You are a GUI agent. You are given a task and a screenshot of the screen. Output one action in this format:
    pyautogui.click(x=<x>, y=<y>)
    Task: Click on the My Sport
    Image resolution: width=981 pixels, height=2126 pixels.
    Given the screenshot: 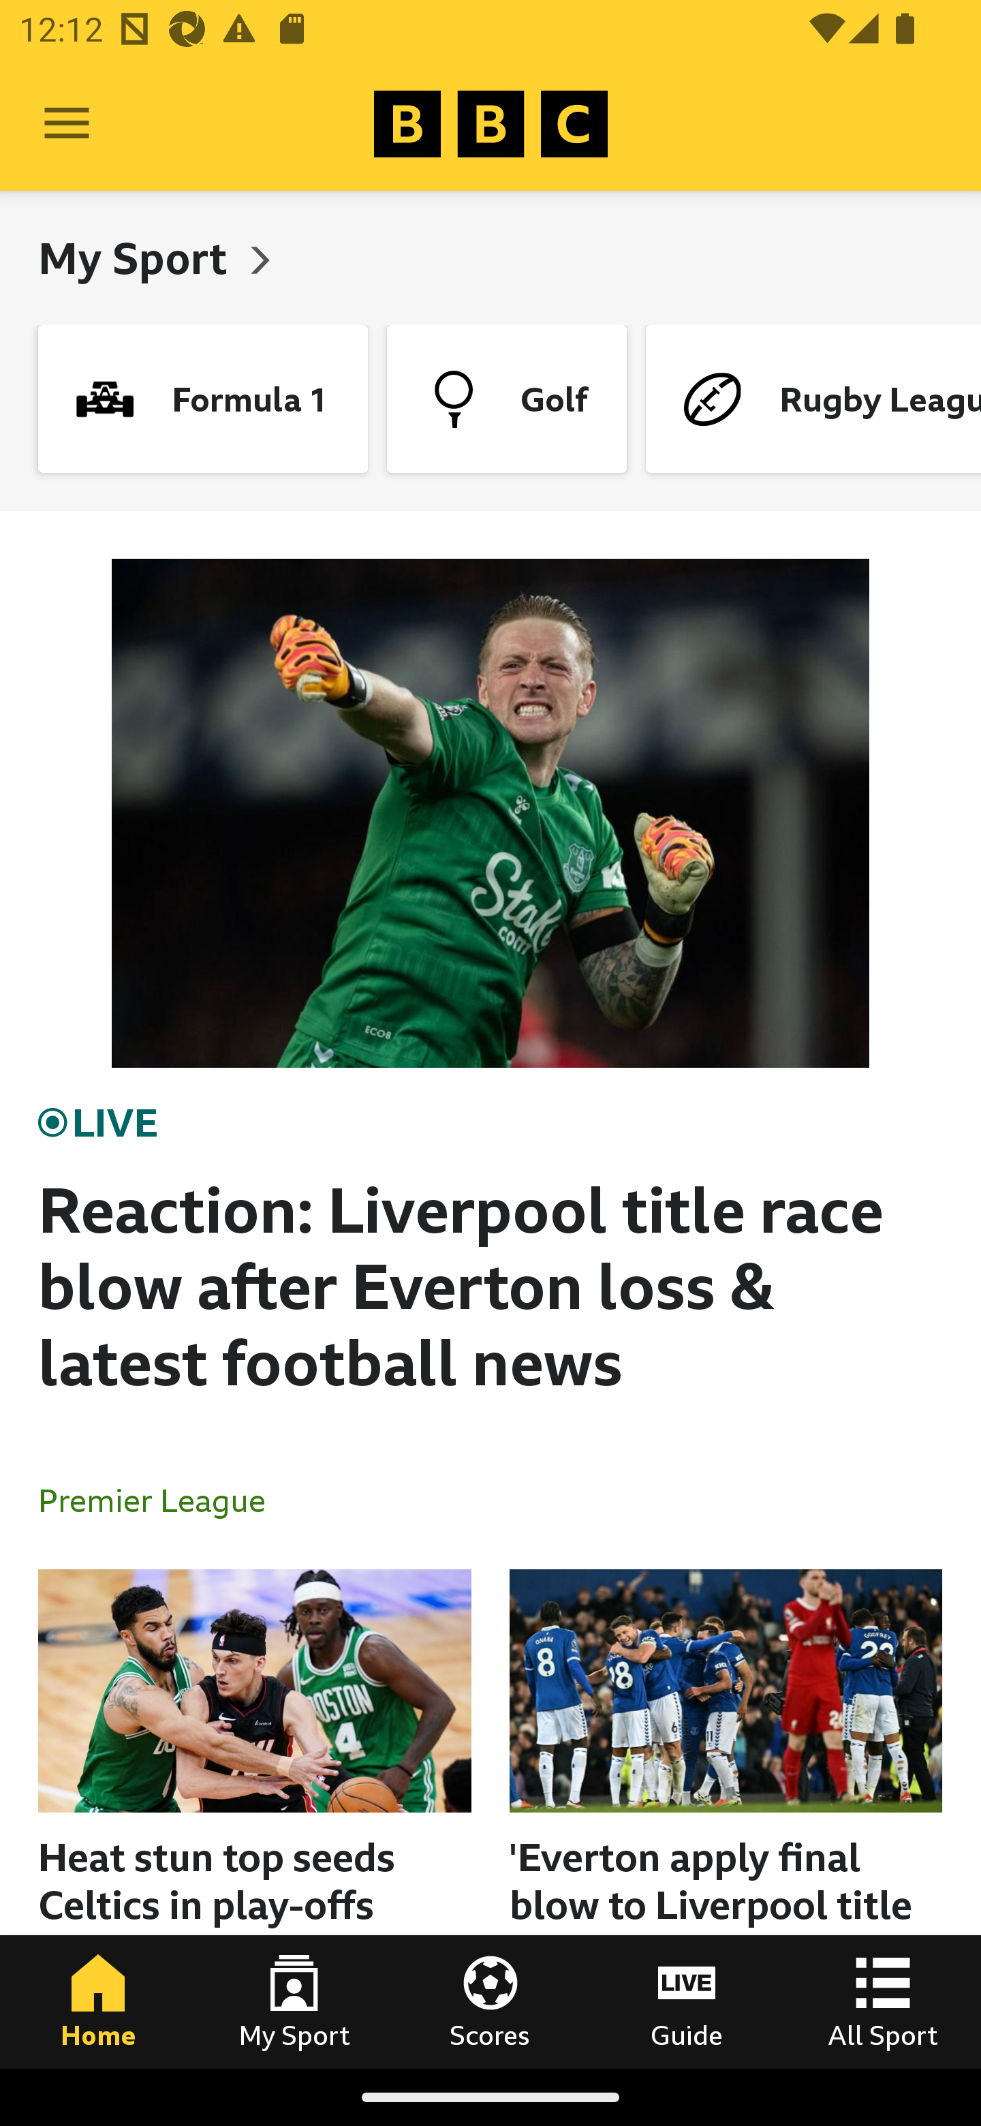 What is the action you would take?
    pyautogui.click(x=138, y=258)
    